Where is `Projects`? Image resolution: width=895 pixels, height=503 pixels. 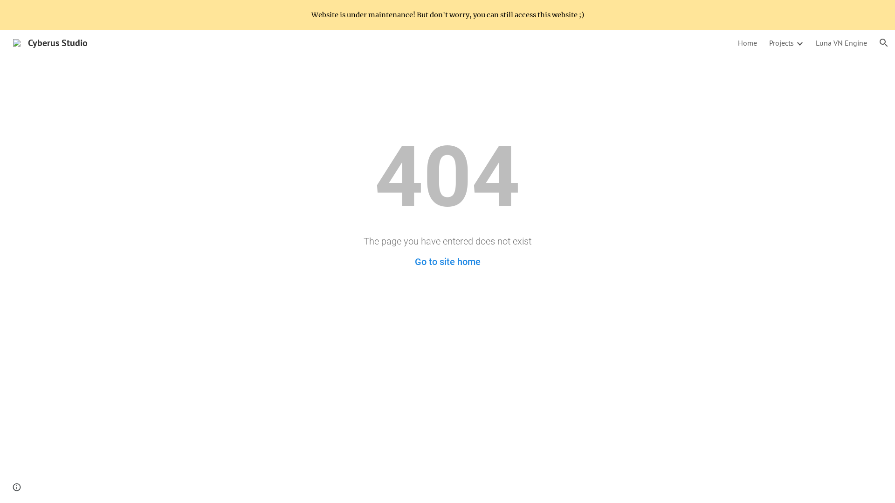 Projects is located at coordinates (781, 43).